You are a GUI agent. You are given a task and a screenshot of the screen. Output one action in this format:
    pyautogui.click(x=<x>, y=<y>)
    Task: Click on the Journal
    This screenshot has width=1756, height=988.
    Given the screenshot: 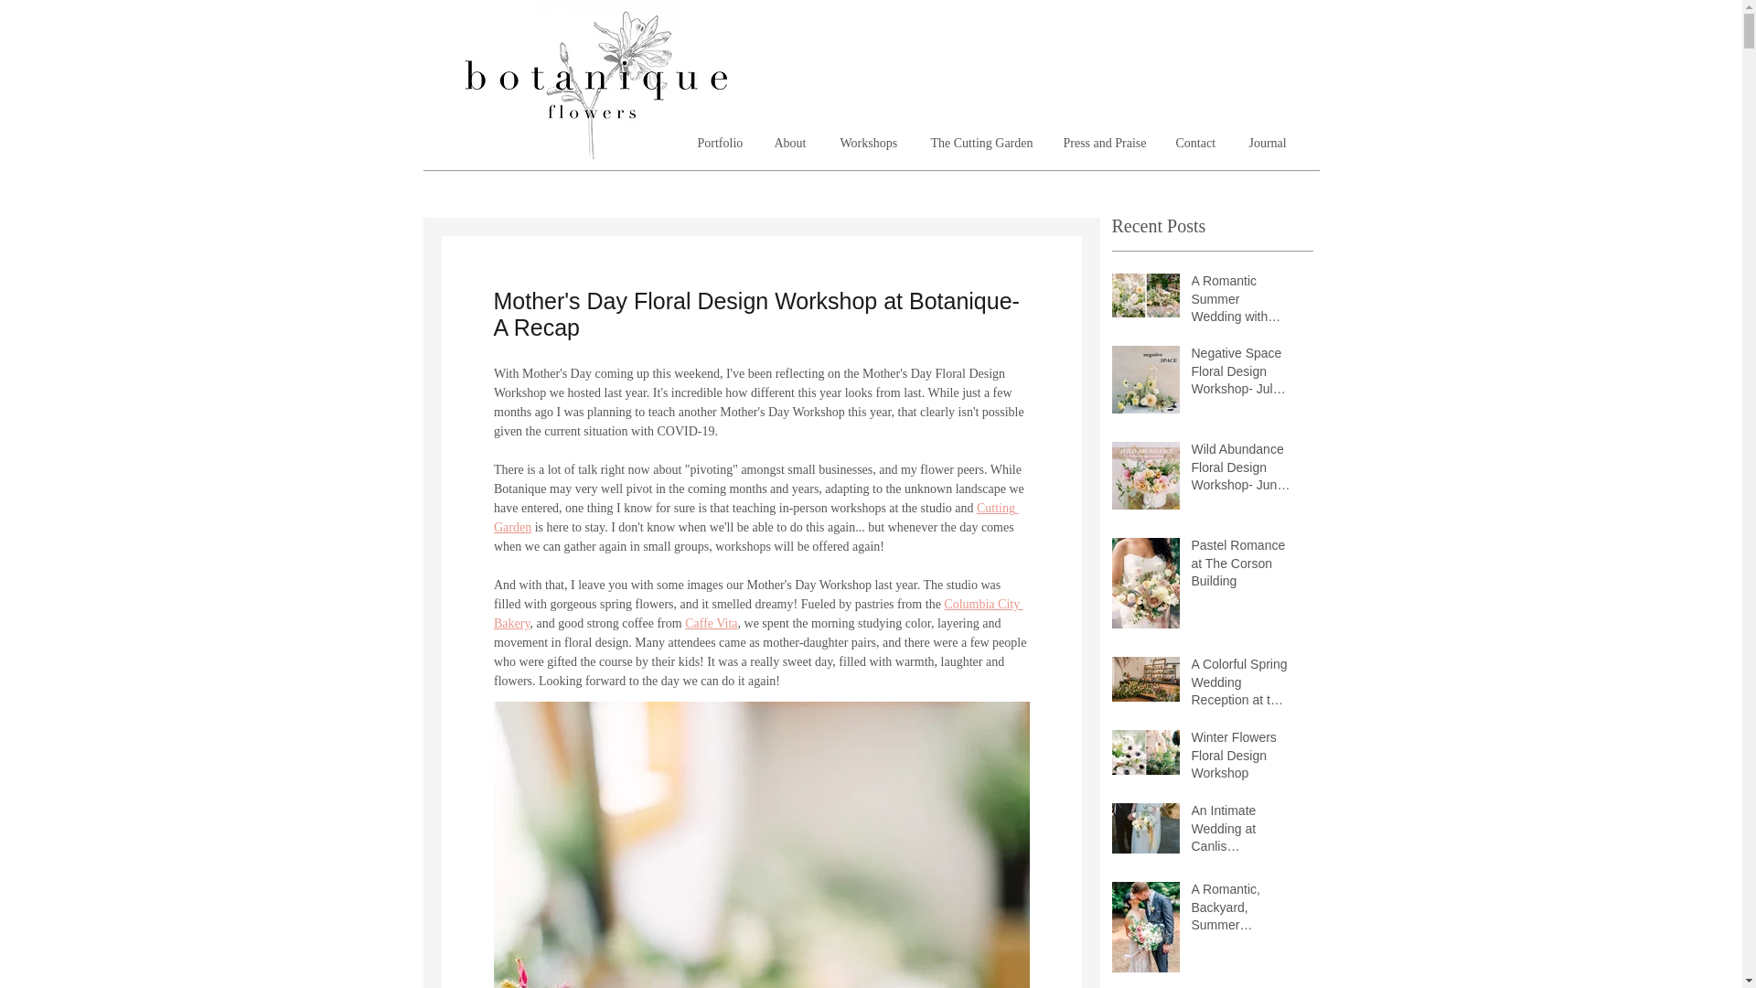 What is the action you would take?
    pyautogui.click(x=1269, y=143)
    